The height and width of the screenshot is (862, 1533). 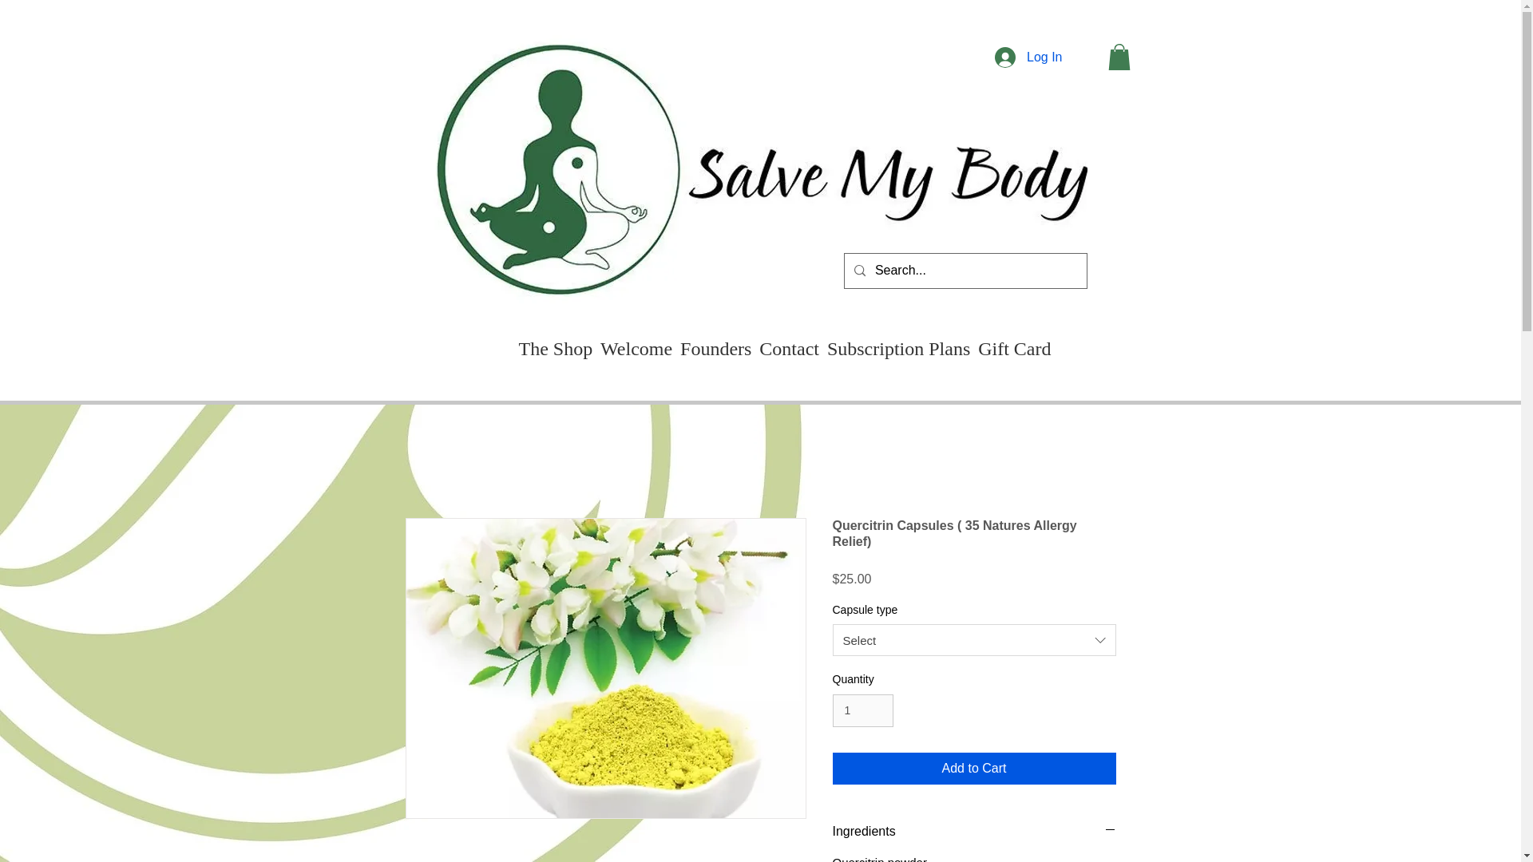 What do you see at coordinates (636, 349) in the screenshot?
I see `Welcome` at bounding box center [636, 349].